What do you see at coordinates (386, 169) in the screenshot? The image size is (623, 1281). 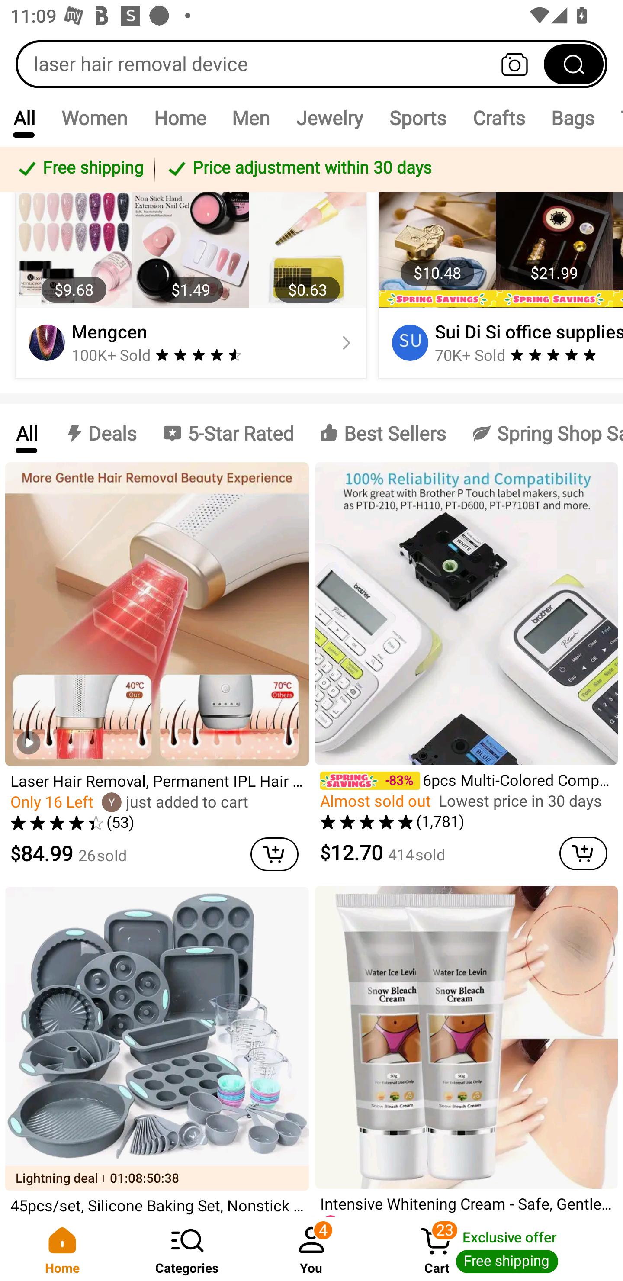 I see `Price adjustment within 30 days` at bounding box center [386, 169].